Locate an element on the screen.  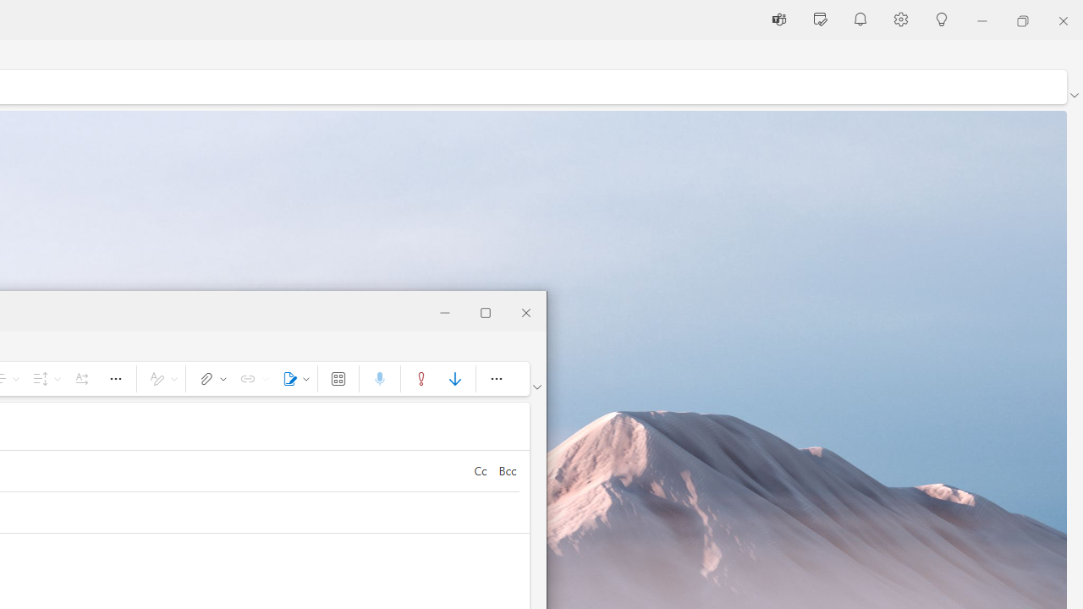
Ribbon display options is located at coordinates (536, 387).